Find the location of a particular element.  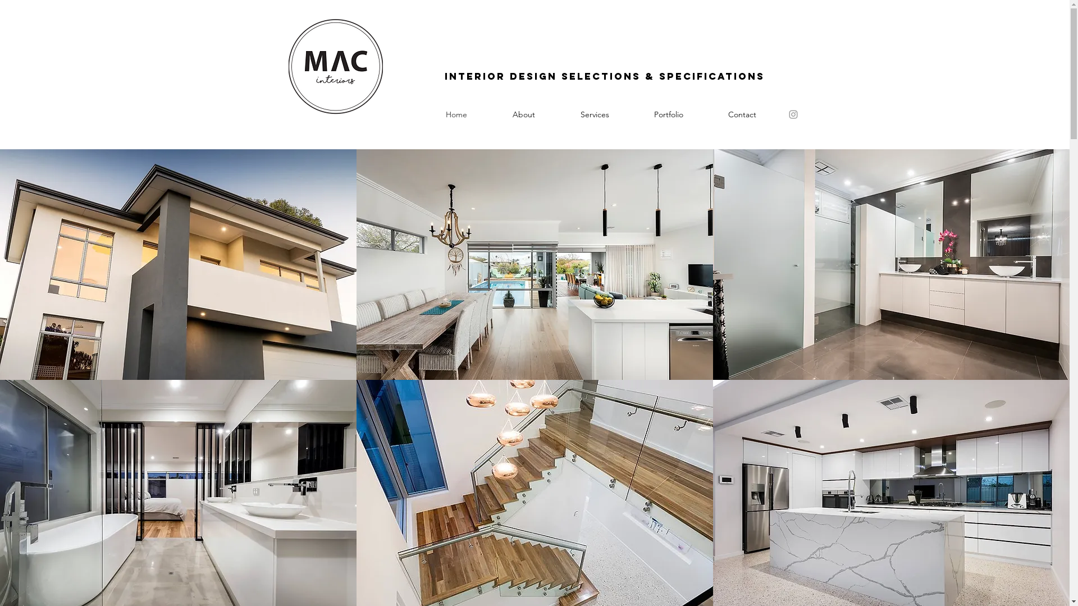

Home is located at coordinates (457, 114).